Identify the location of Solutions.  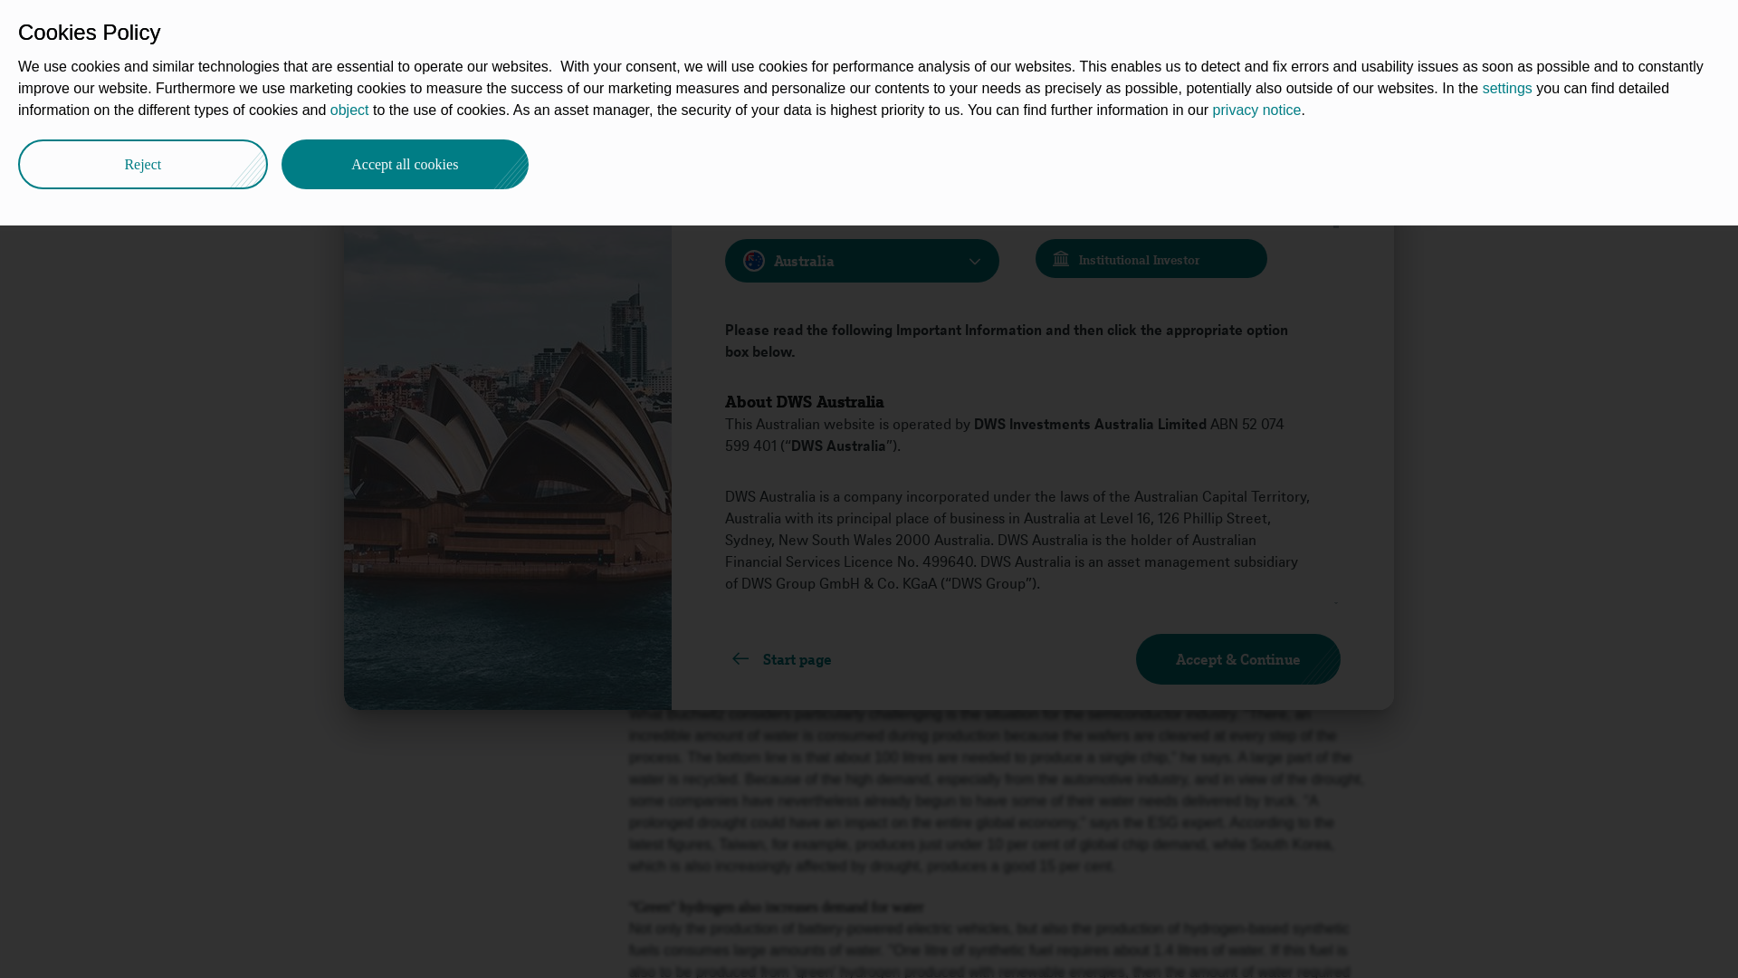
(693, 29).